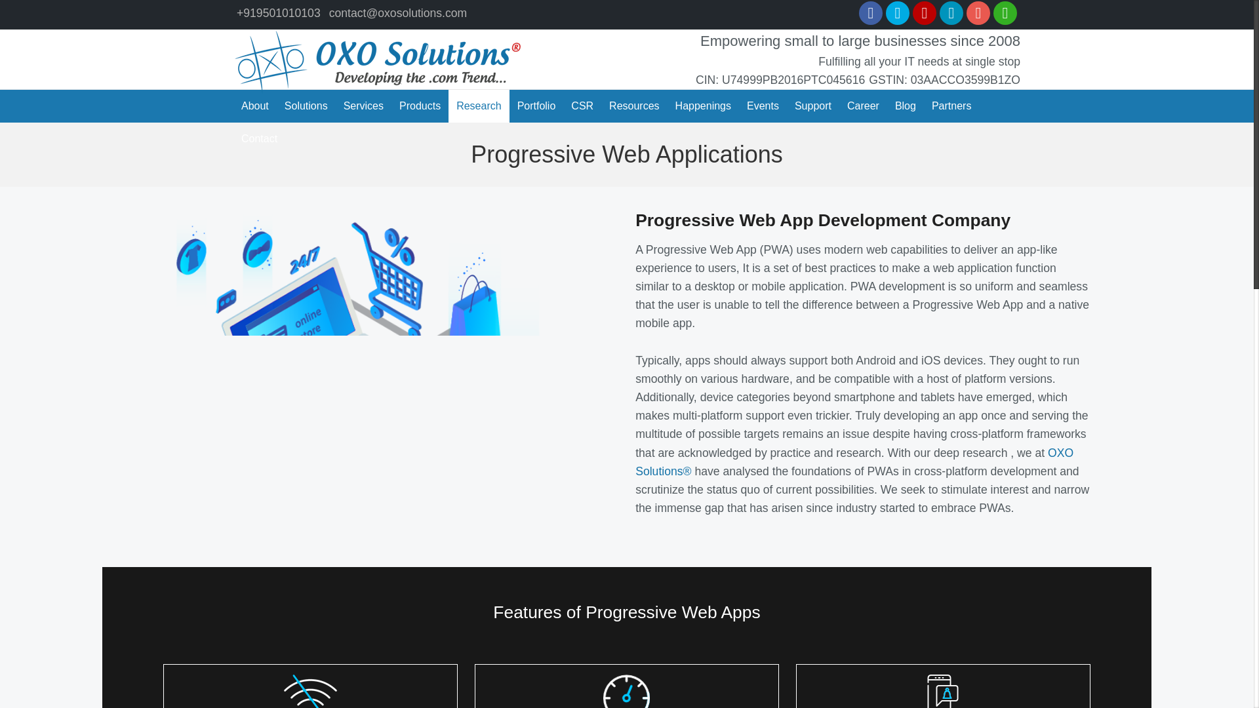 Image resolution: width=1259 pixels, height=708 pixels. Describe the element at coordinates (1005, 13) in the screenshot. I see `WhatsApp` at that location.